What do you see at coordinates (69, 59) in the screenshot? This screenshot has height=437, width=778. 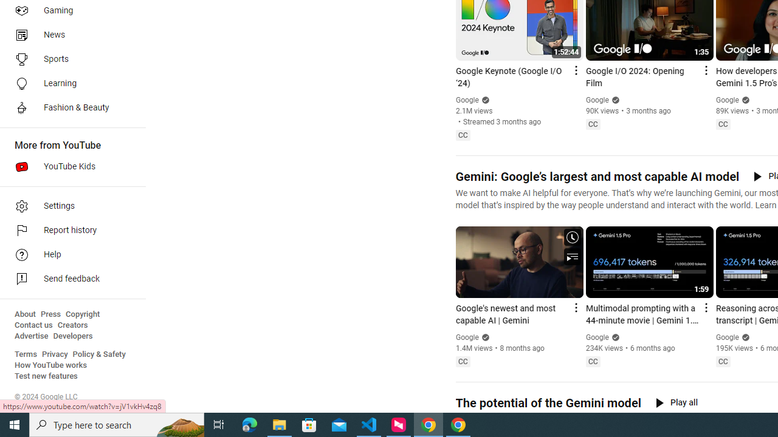 I see `Sports` at bounding box center [69, 59].